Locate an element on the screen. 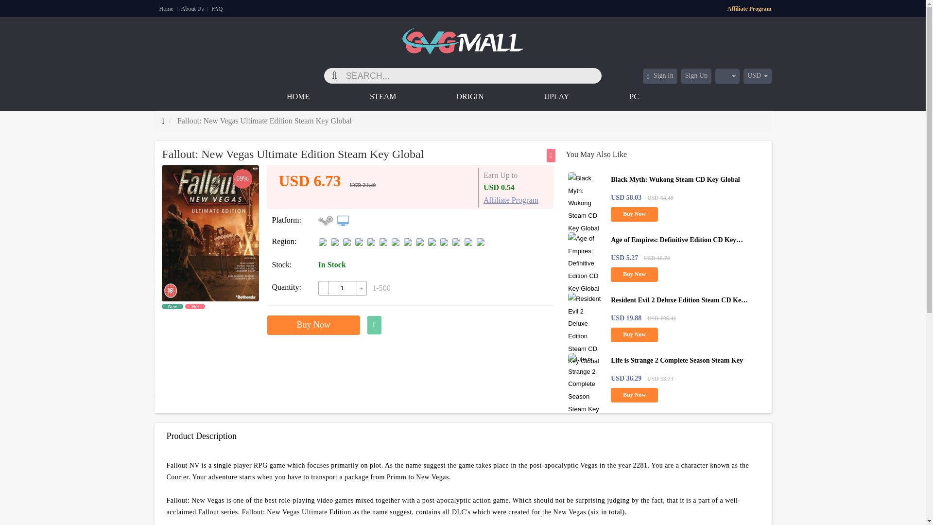  STEAM is located at coordinates (354, 98).